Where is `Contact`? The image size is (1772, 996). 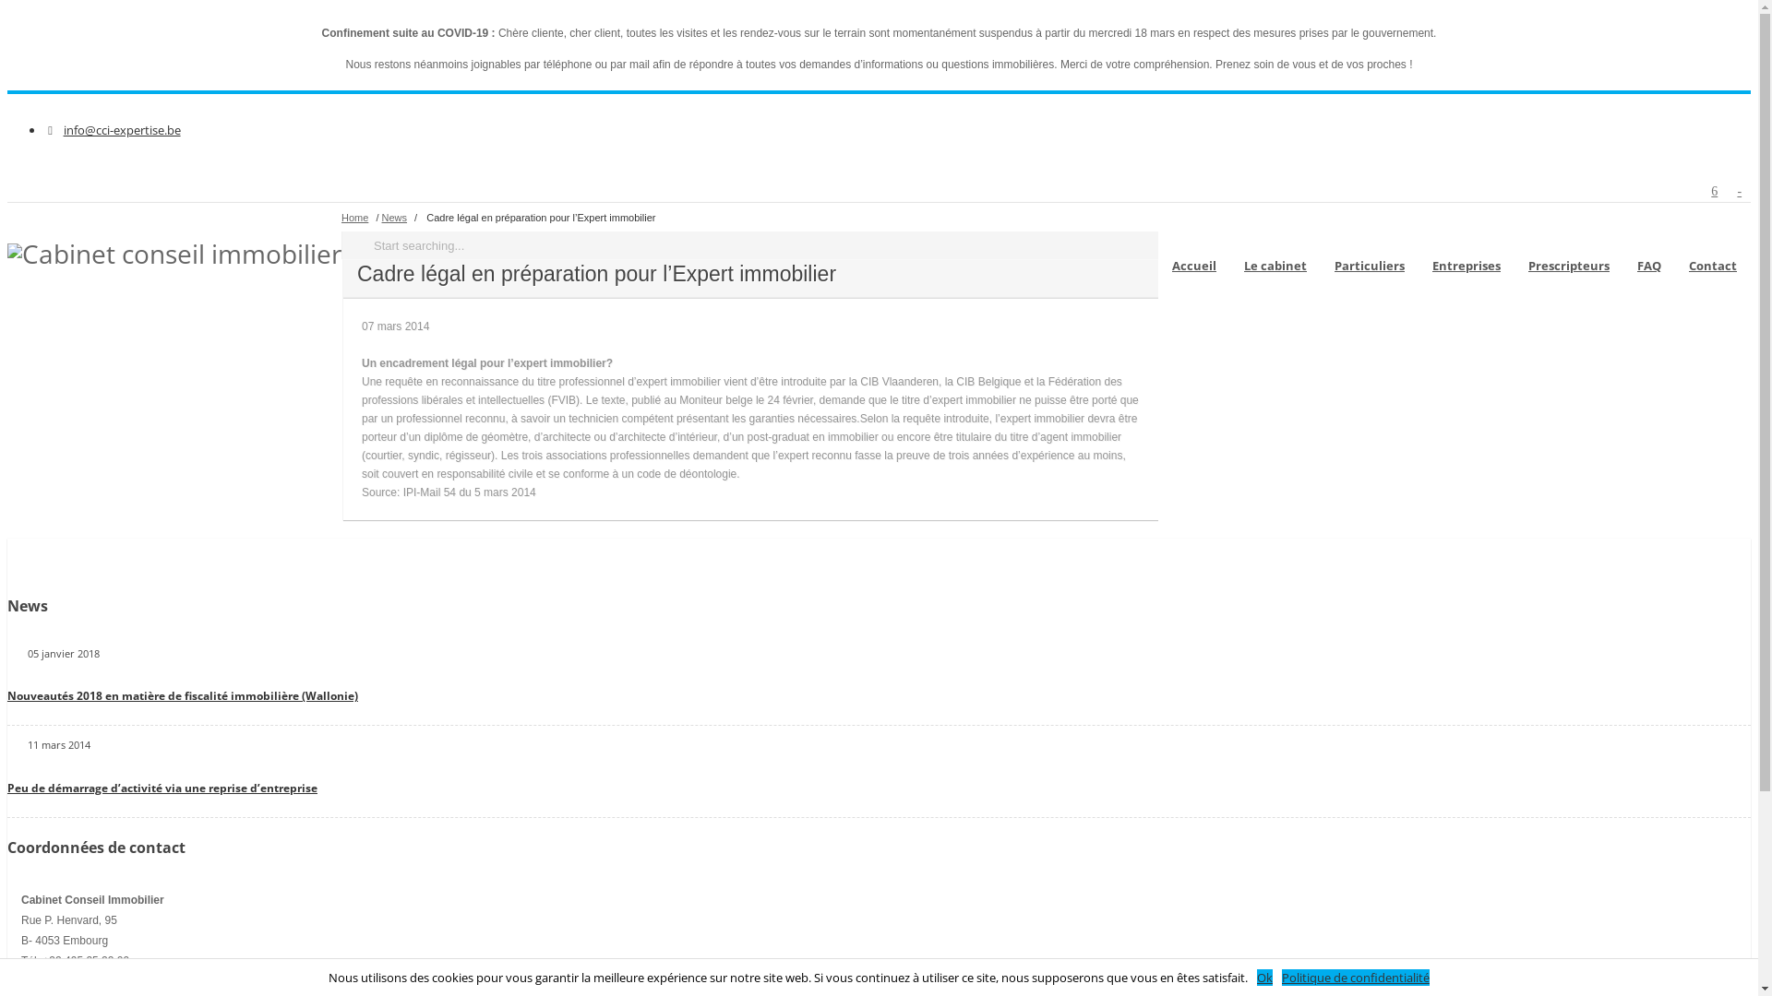
Contact is located at coordinates (1713, 245).